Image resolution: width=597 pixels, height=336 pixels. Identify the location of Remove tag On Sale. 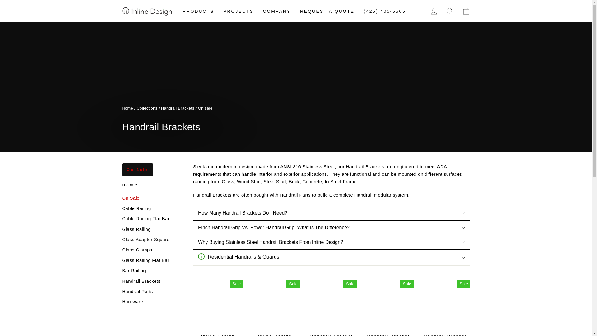
(137, 170).